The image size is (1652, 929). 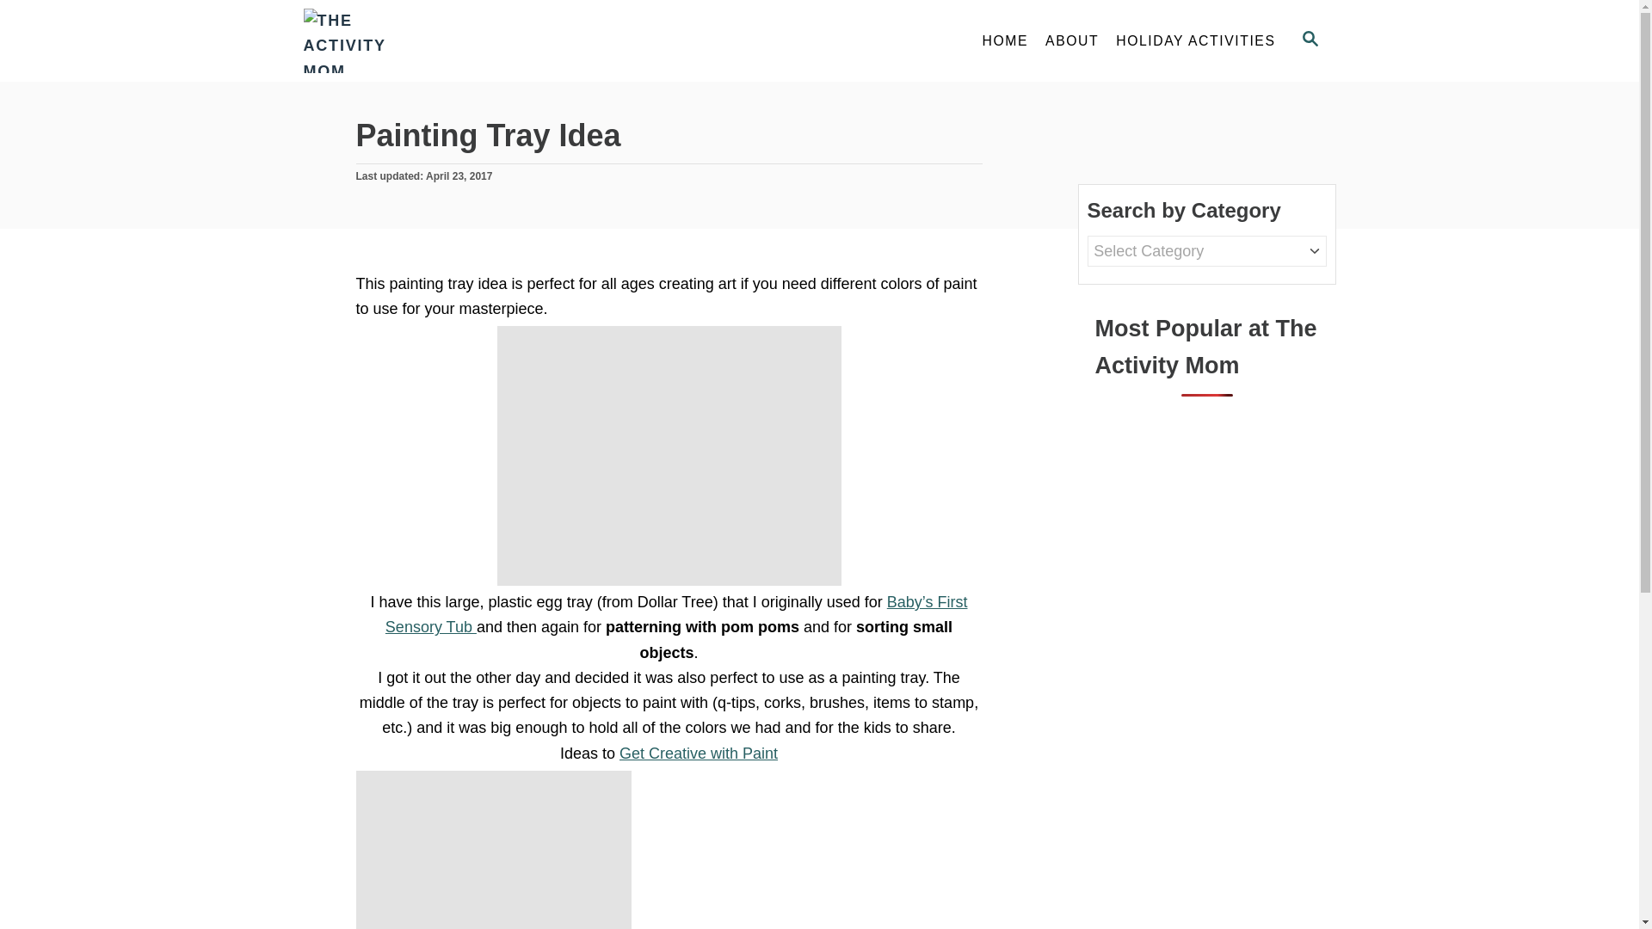 I want to click on The Activity Mom, so click(x=1072, y=41).